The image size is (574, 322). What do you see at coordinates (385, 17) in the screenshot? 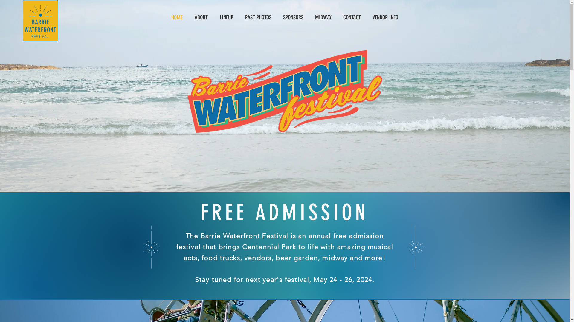
I see `VENDOR INFO` at bounding box center [385, 17].